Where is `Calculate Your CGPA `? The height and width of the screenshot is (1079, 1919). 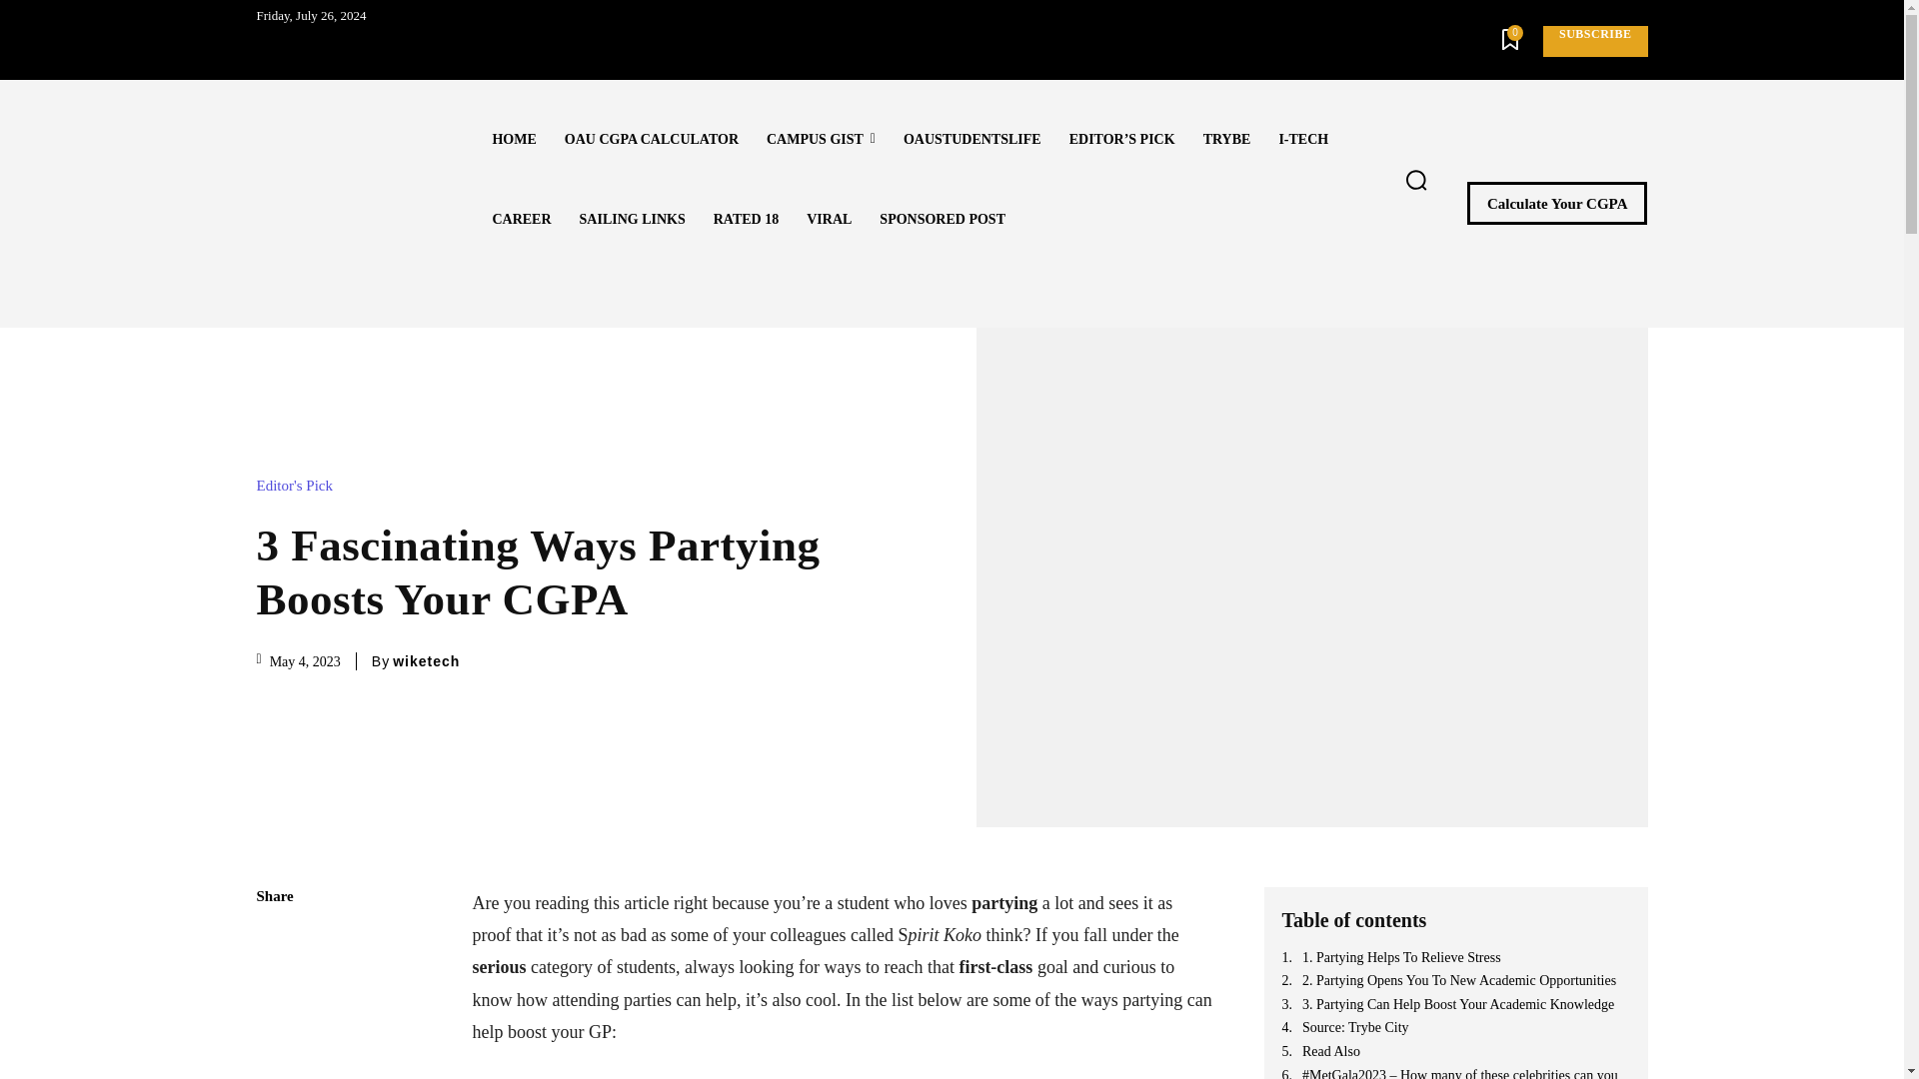
Calculate Your CGPA  is located at coordinates (1557, 203).